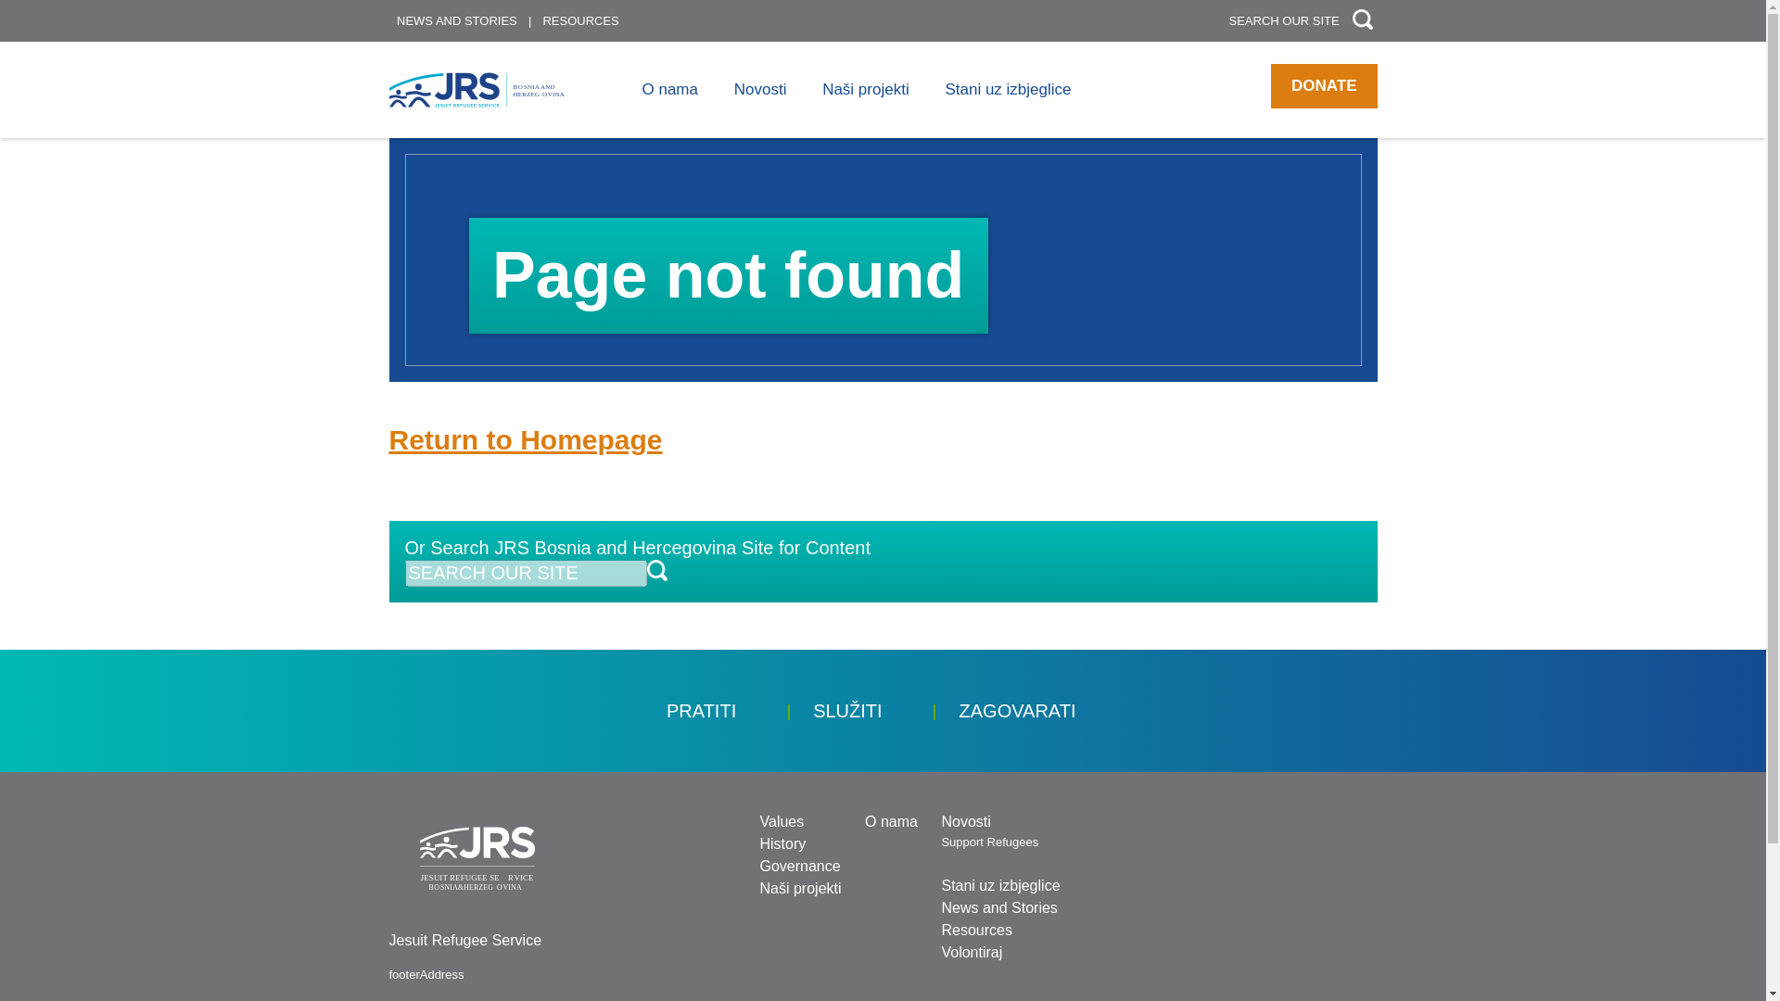  I want to click on DONATE, so click(1323, 85).